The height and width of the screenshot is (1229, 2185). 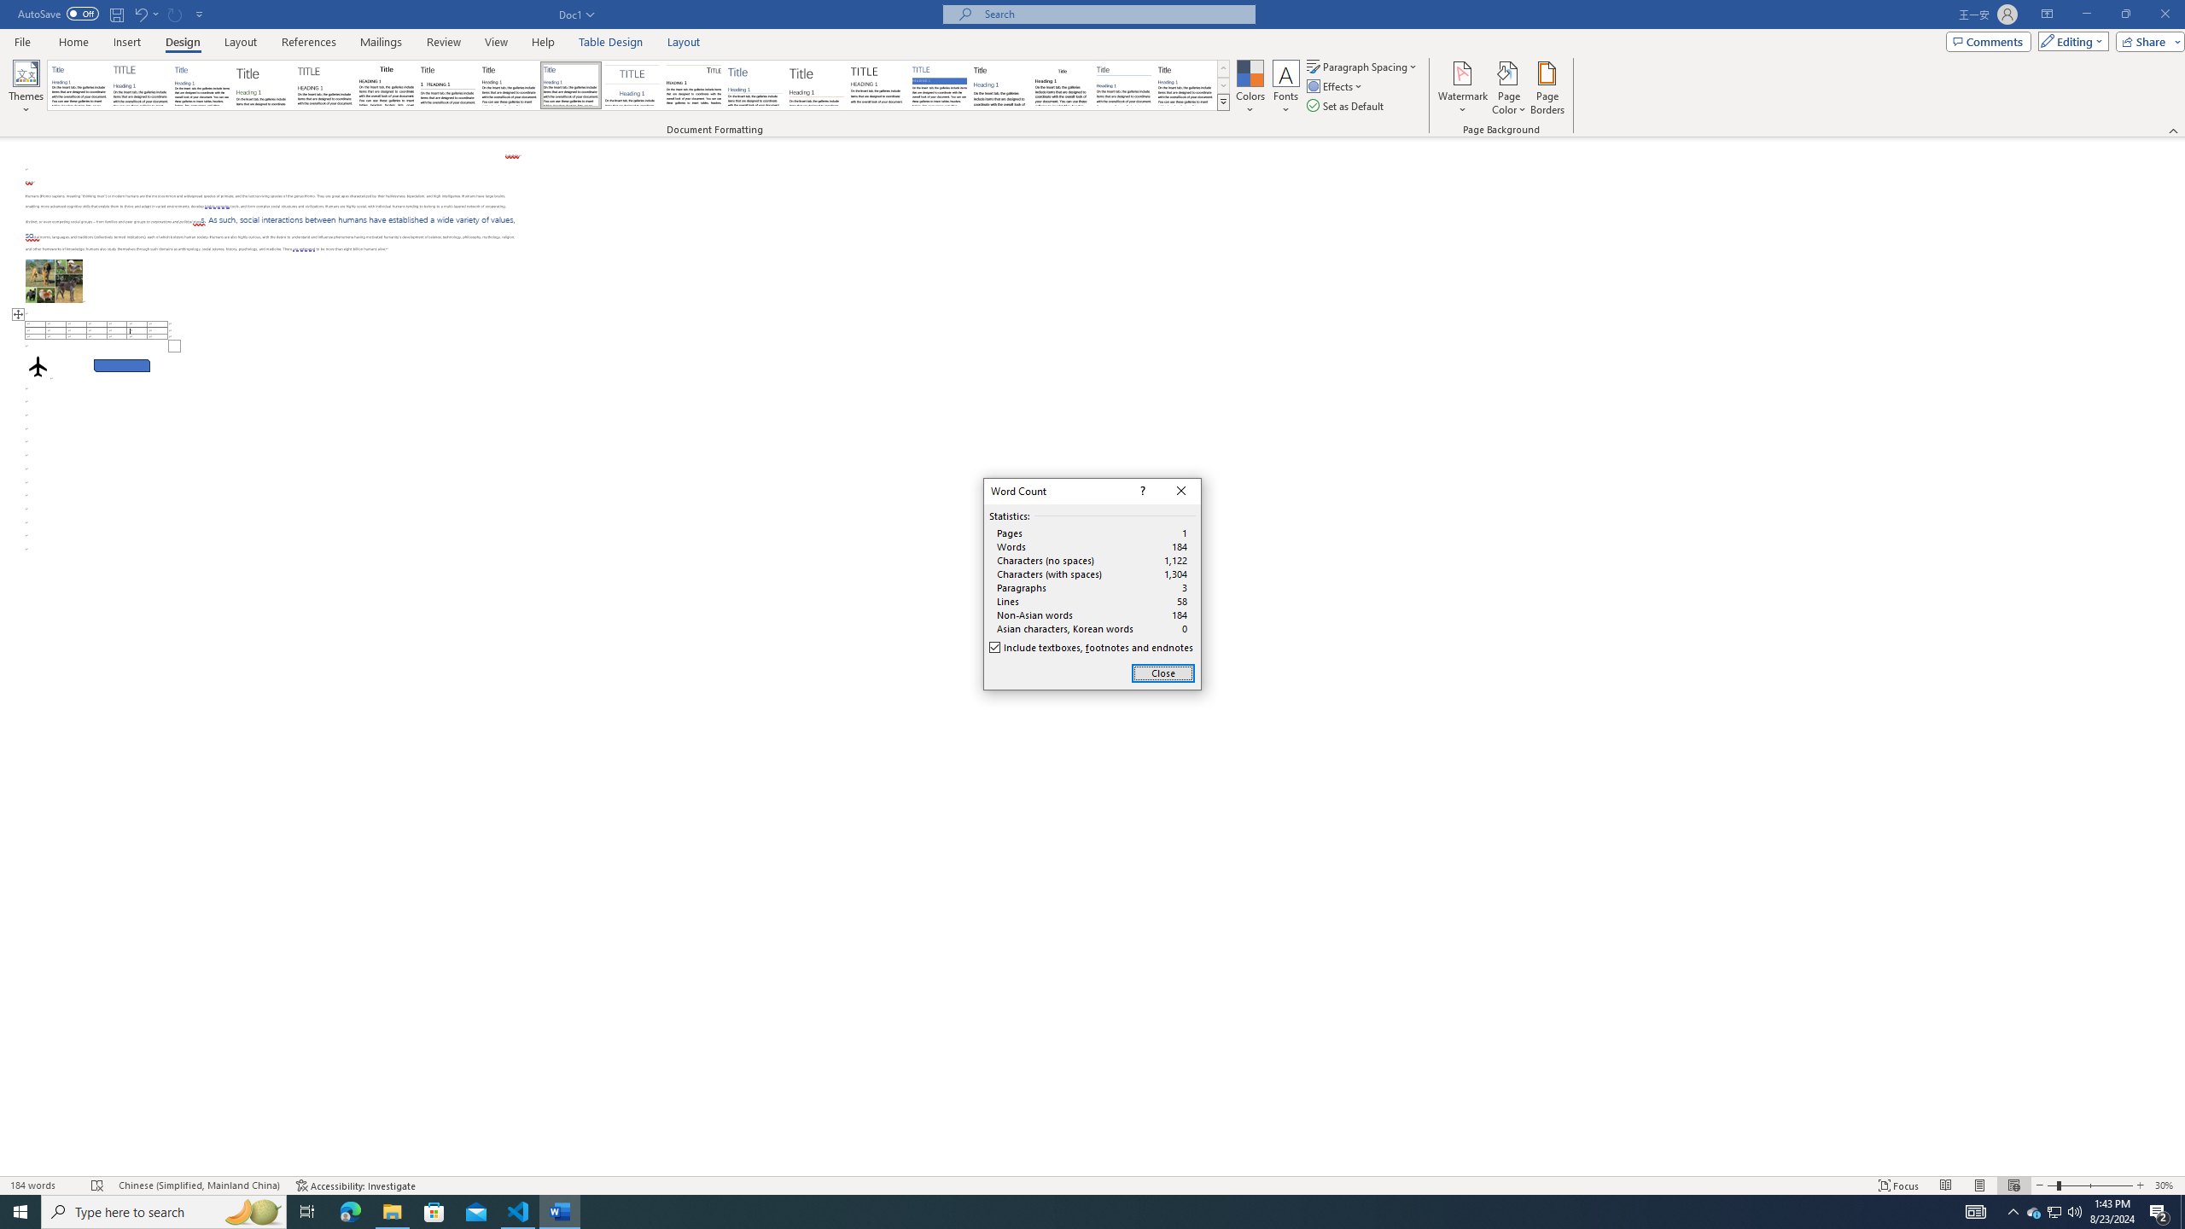 I want to click on Minimize, so click(x=2086, y=15).